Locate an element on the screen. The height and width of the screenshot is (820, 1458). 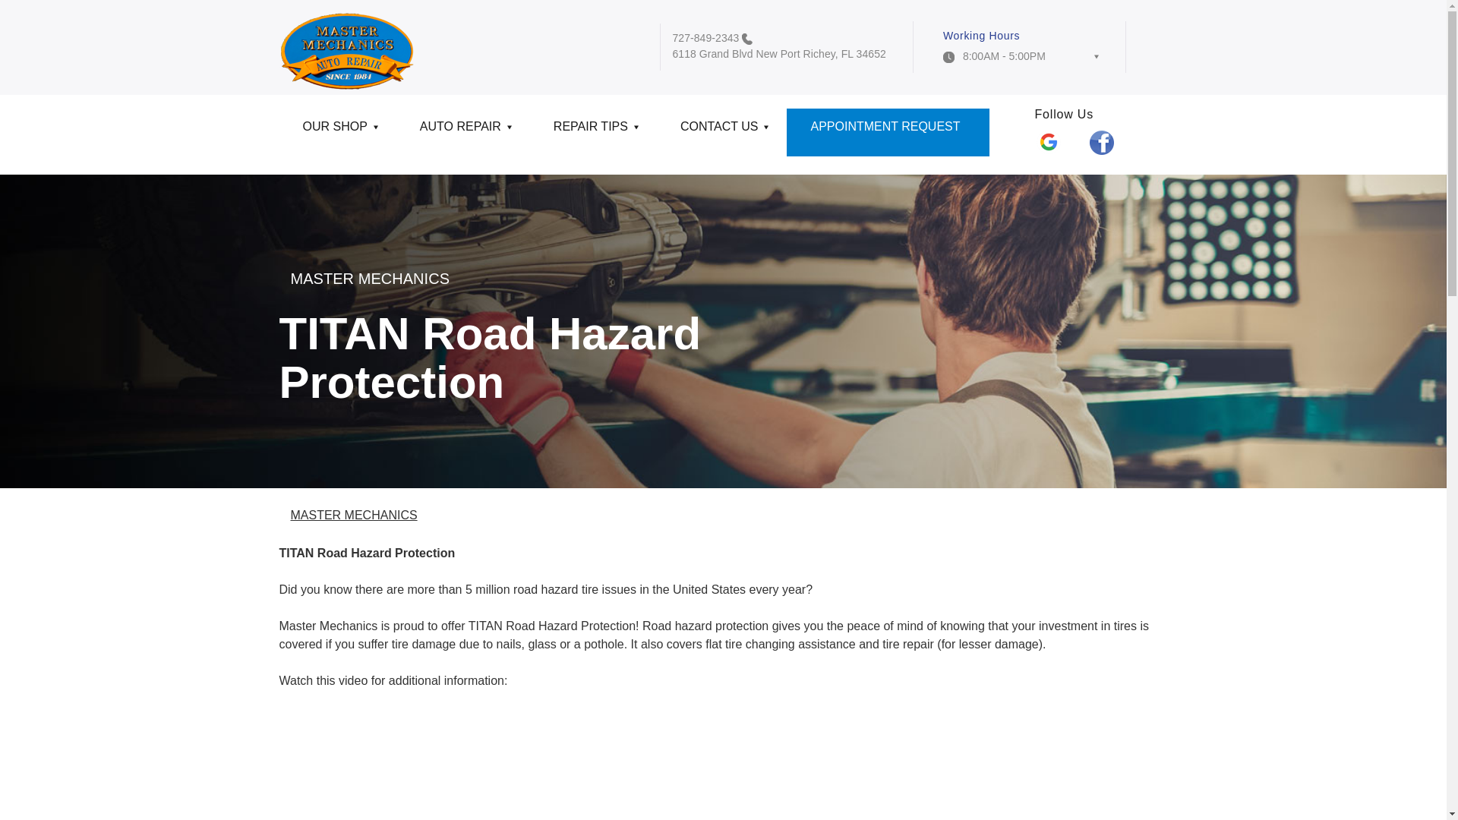
8:00AM - 5:00PM is located at coordinates (1021, 61).